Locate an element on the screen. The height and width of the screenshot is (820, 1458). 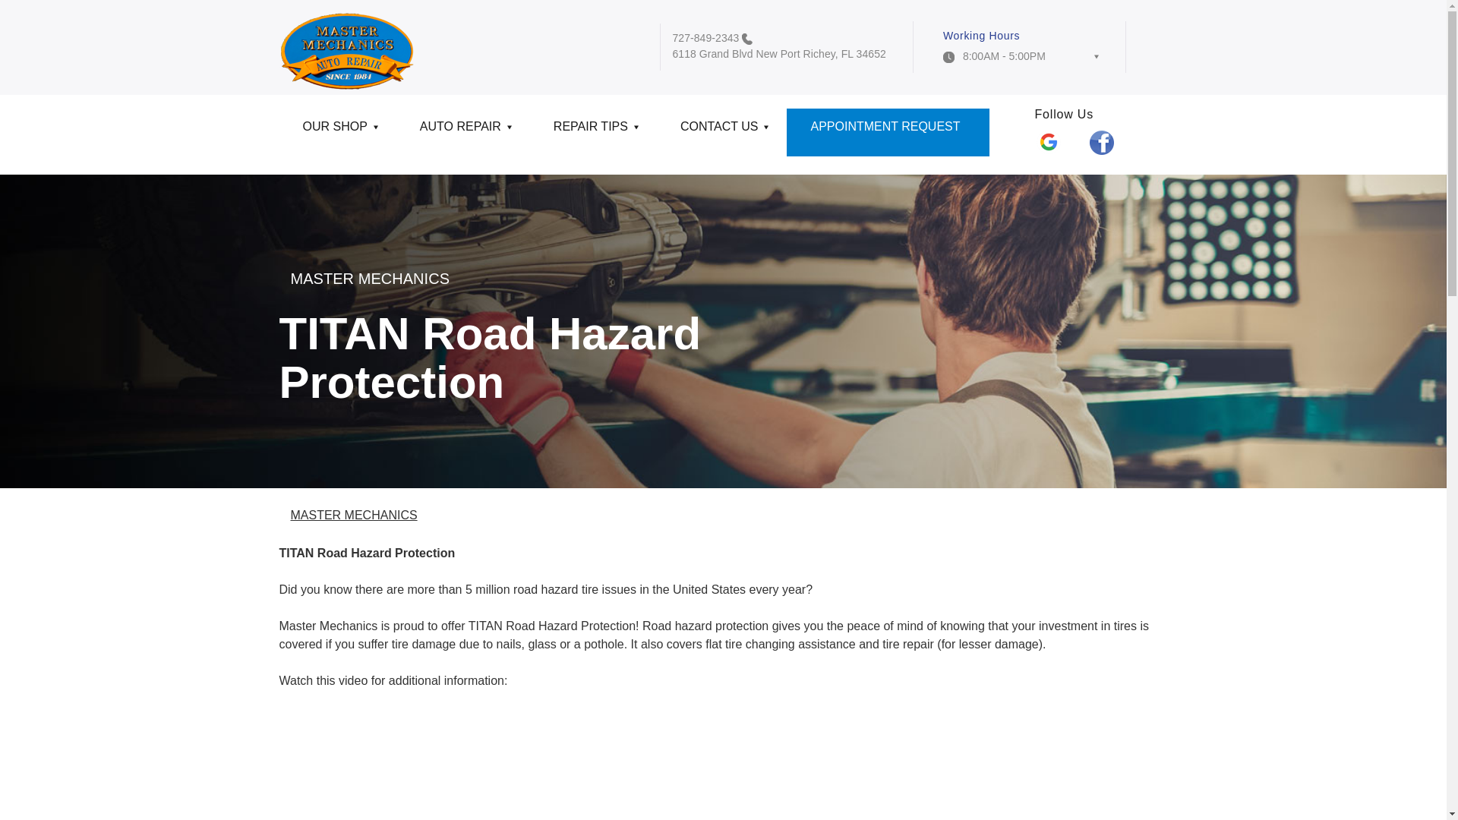
8:00AM - 5:00PM is located at coordinates (1021, 61).